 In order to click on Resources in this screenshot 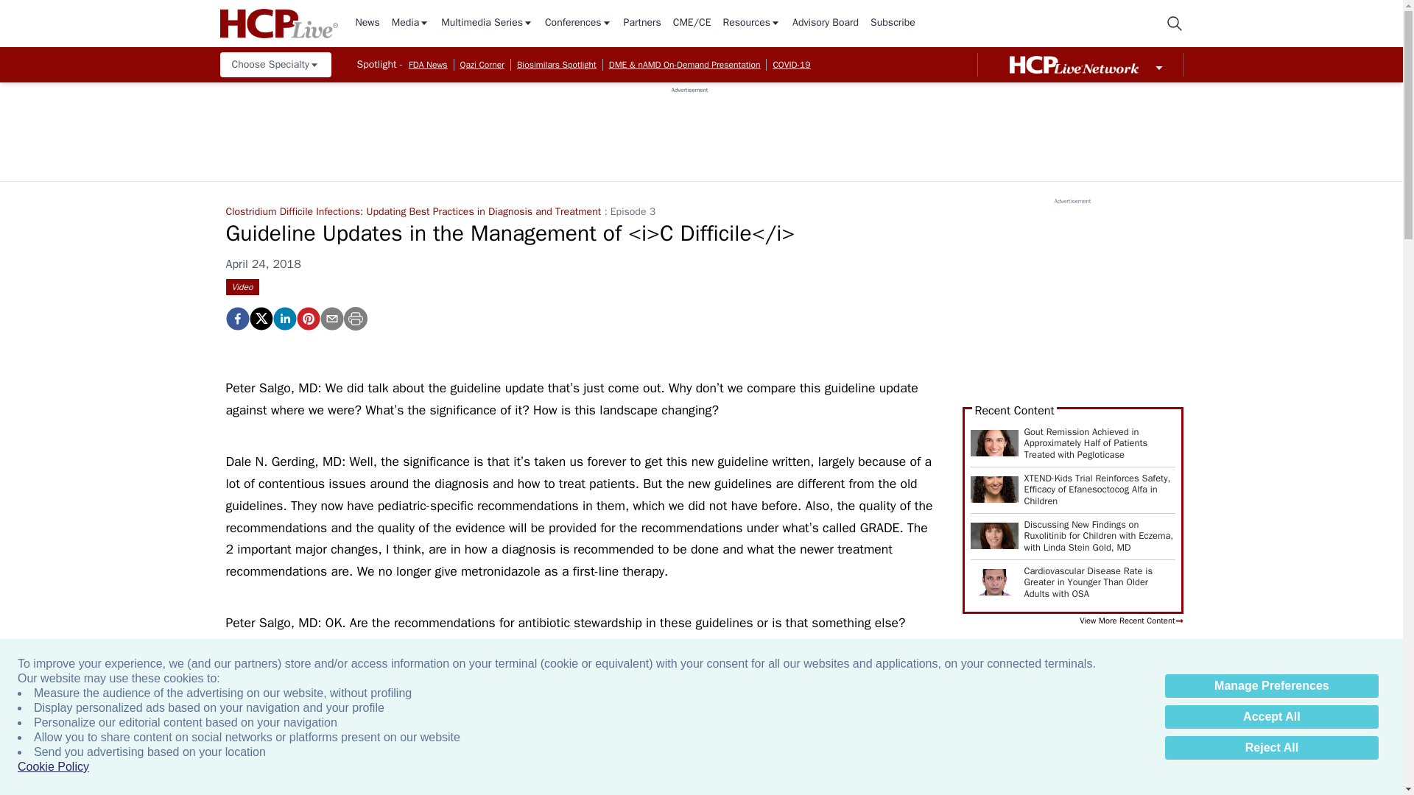, I will do `click(751, 24)`.